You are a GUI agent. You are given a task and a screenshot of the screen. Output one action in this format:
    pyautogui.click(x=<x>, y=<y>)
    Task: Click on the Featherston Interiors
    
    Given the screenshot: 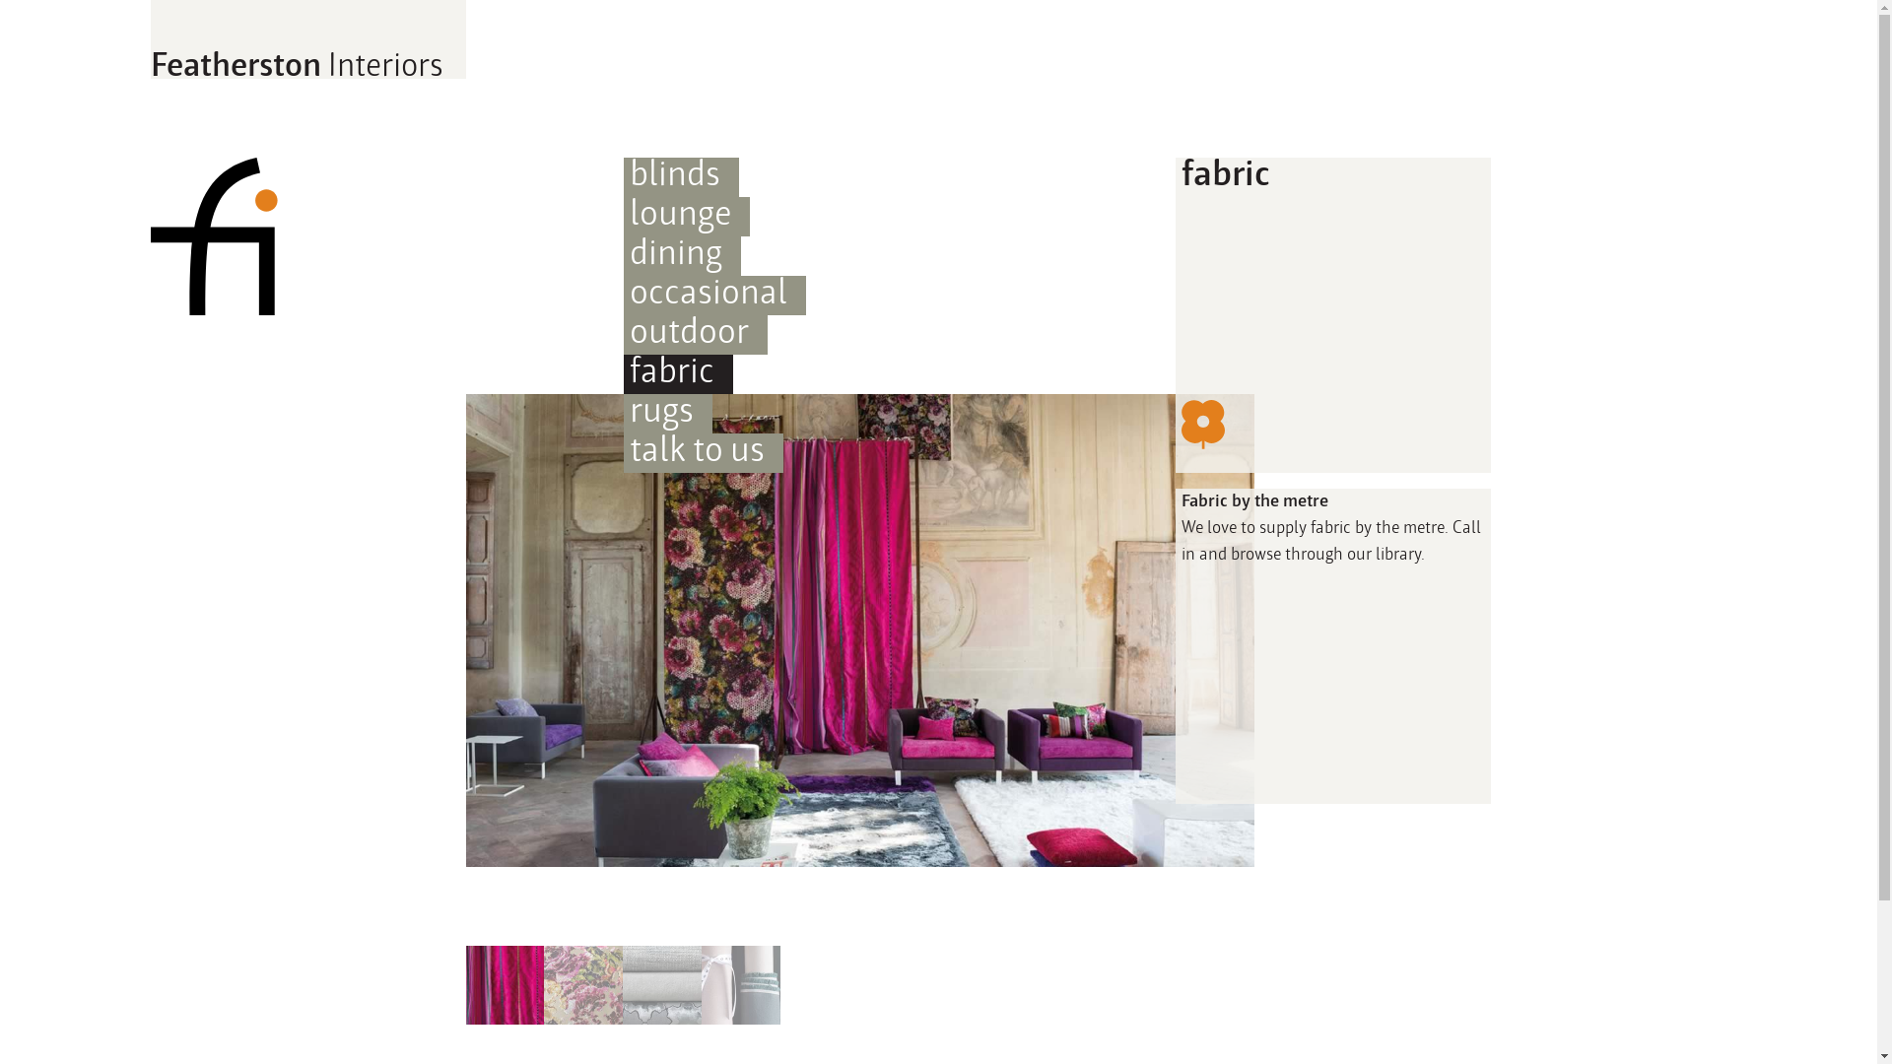 What is the action you would take?
    pyautogui.click(x=307, y=39)
    